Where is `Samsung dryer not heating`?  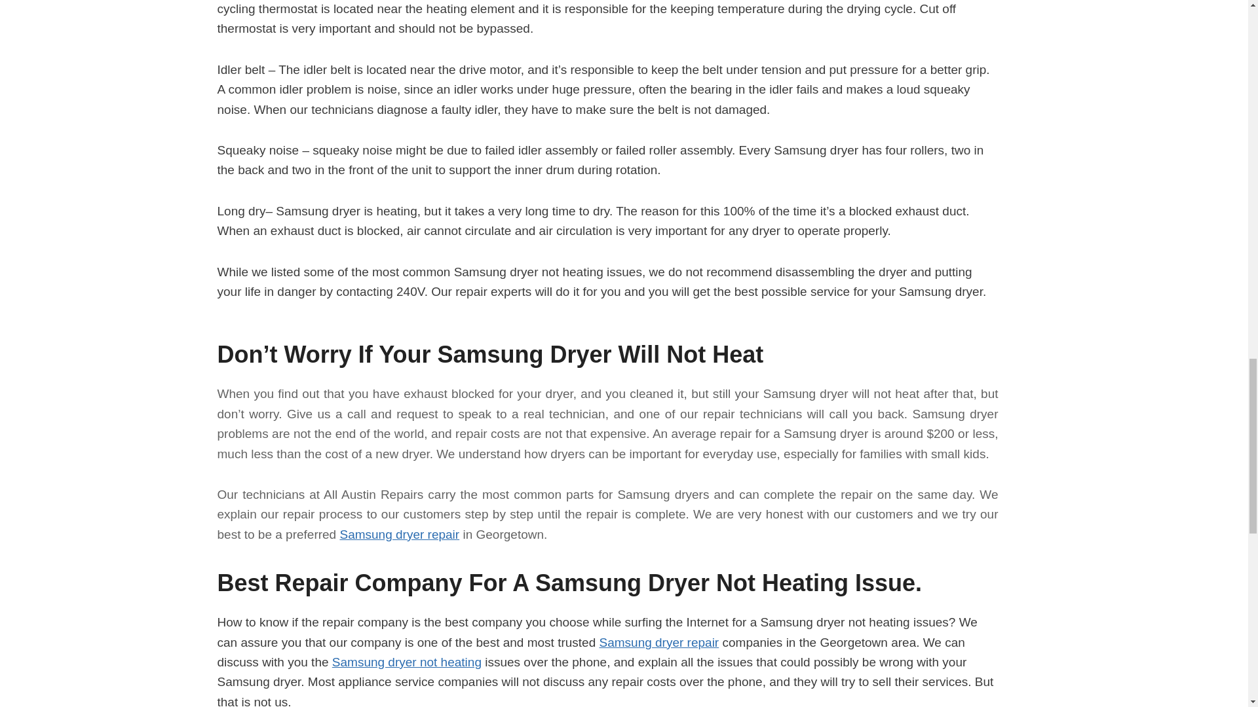 Samsung dryer not heating is located at coordinates (406, 662).